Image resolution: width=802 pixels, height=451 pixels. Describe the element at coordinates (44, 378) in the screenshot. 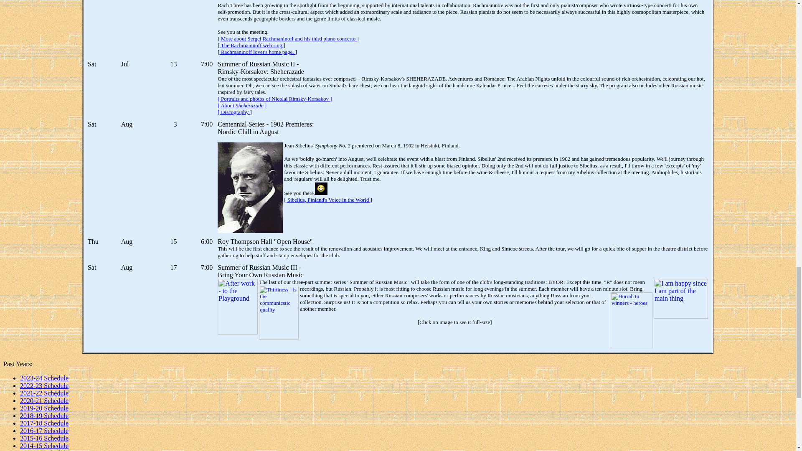

I see `2023-24 Schedule` at that location.